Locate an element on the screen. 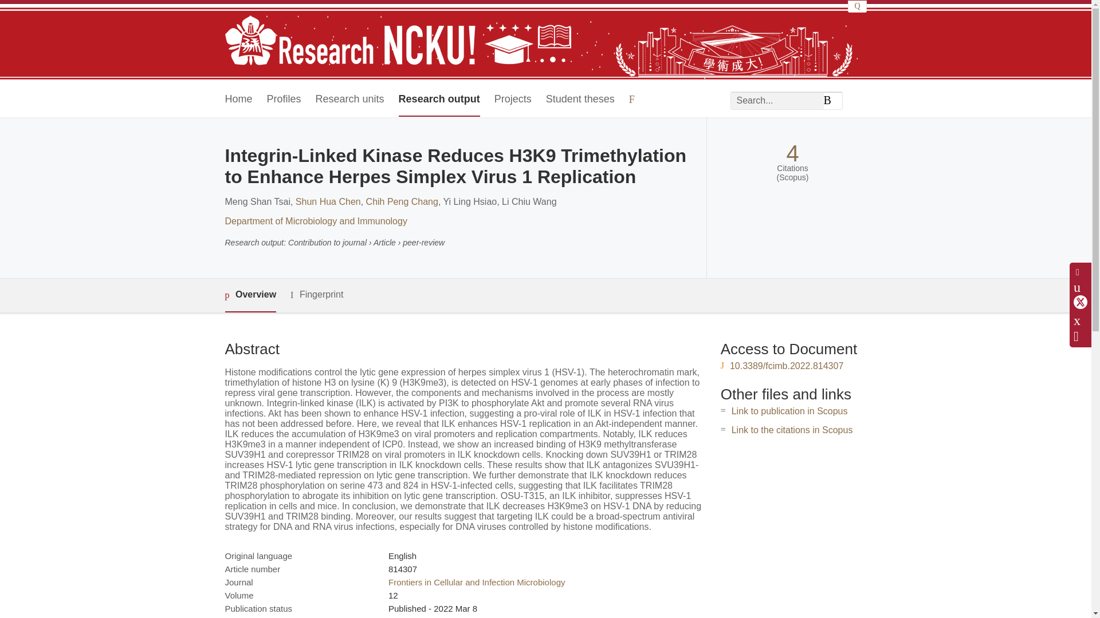 This screenshot has width=1100, height=618. Link to publication in Scopus is located at coordinates (789, 411).